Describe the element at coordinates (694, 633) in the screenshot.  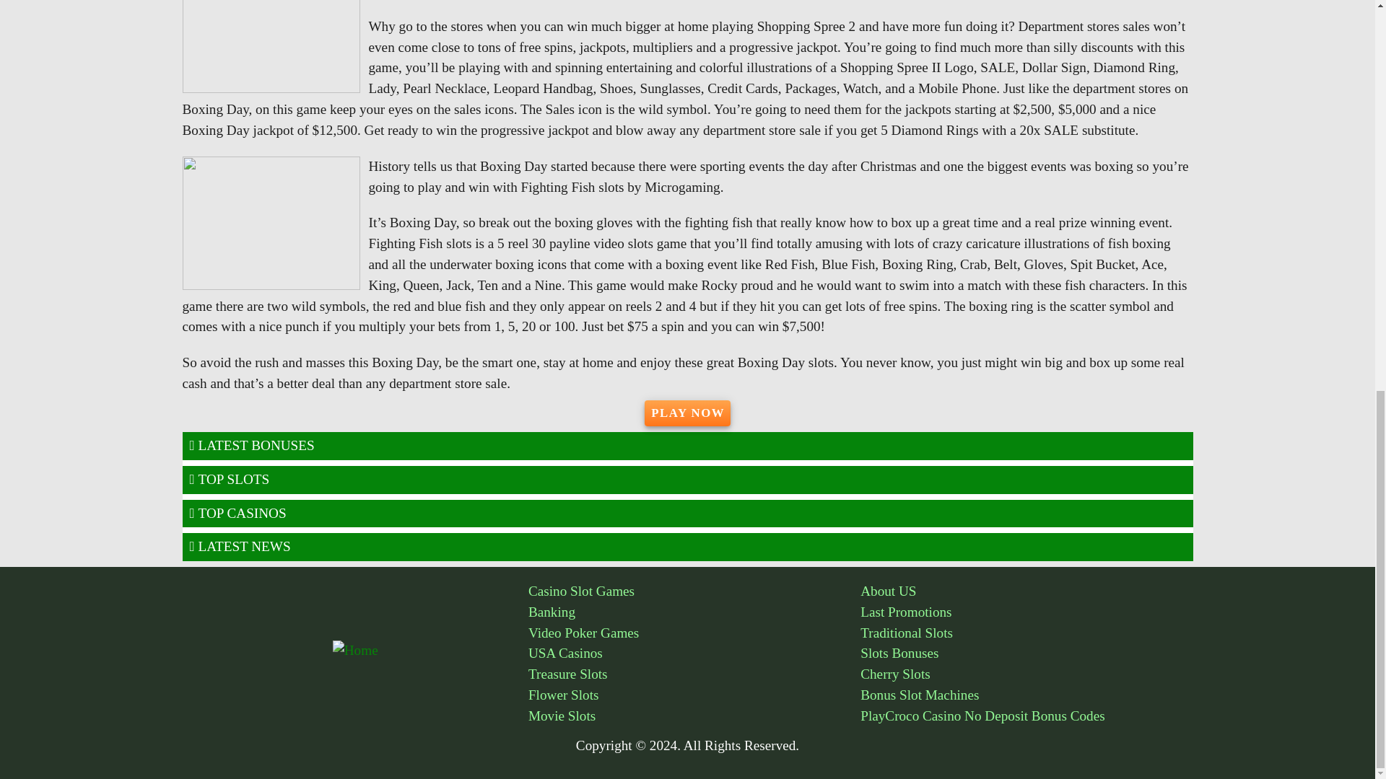
I see `Video Poker Games` at that location.